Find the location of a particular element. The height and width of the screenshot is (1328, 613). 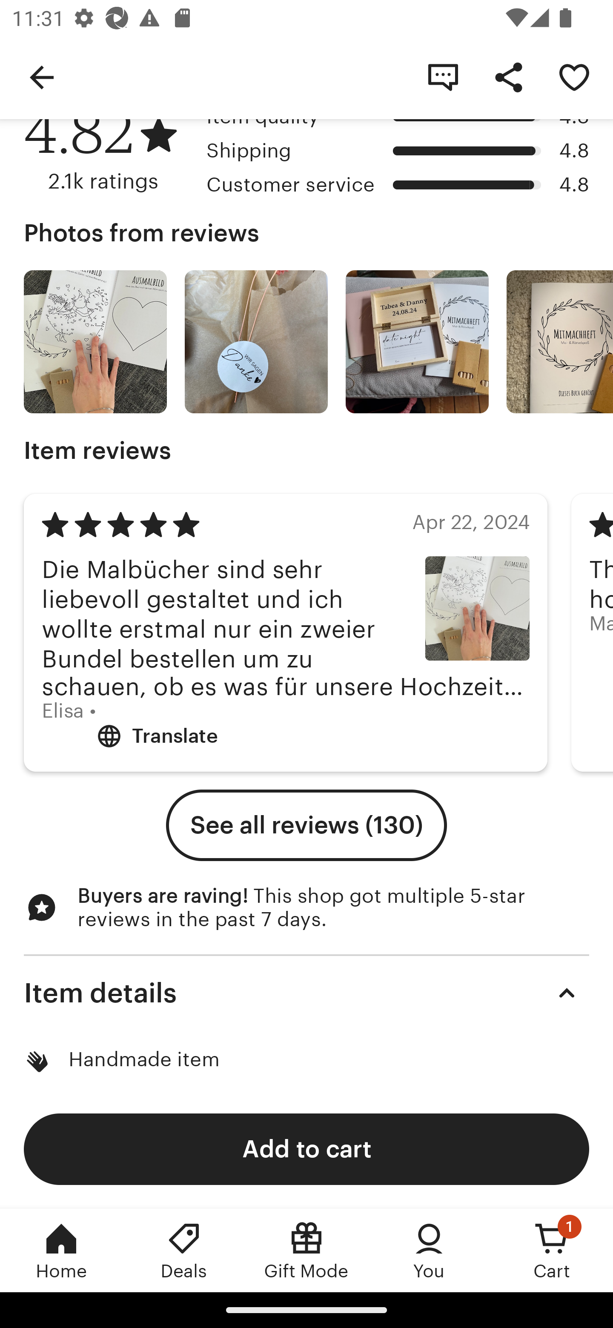

Share is located at coordinates (508, 77).